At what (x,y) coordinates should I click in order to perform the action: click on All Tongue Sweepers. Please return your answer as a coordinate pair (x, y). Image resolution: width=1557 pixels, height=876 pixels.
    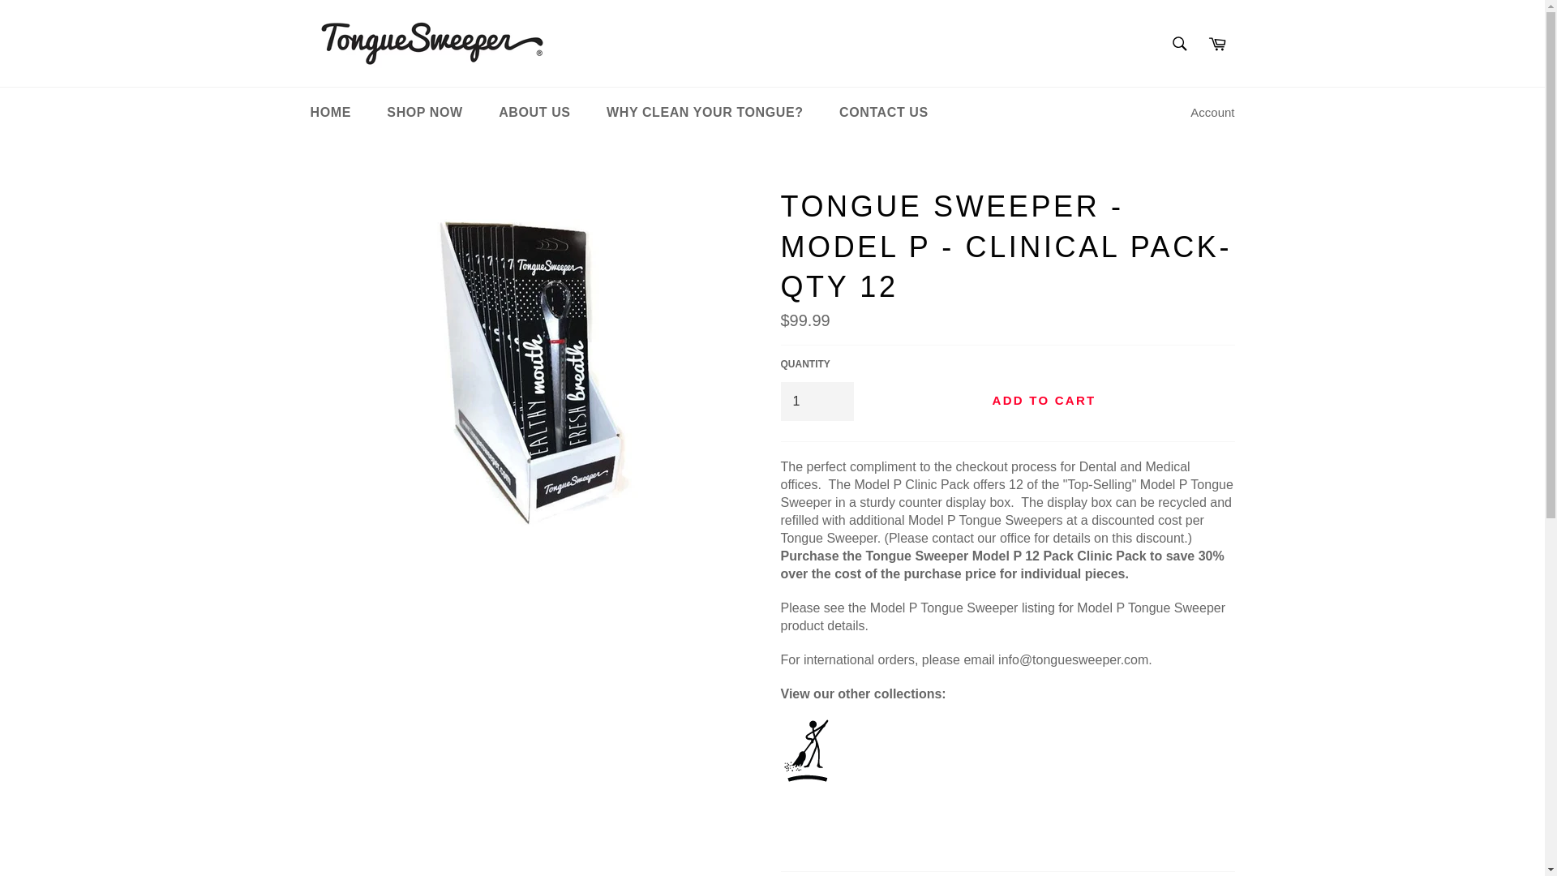
    Looking at the image, I should click on (845, 811).